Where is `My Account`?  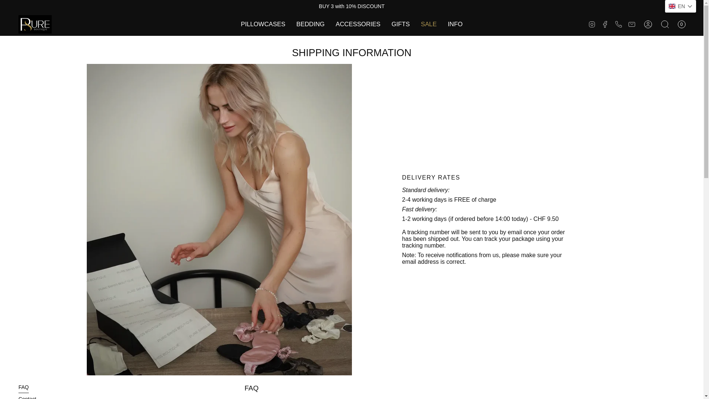 My Account is located at coordinates (648, 24).